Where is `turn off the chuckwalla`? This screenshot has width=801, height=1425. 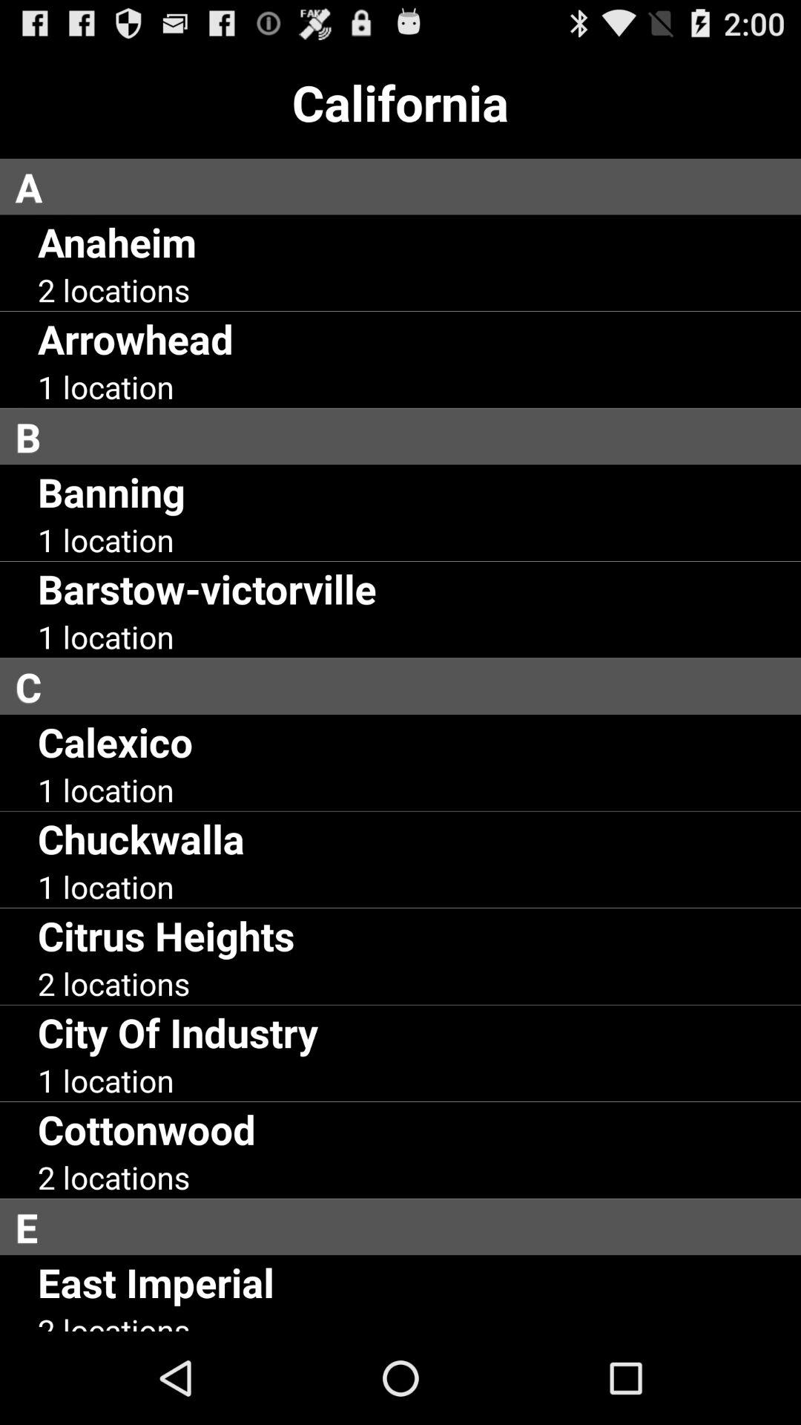 turn off the chuckwalla is located at coordinates (141, 839).